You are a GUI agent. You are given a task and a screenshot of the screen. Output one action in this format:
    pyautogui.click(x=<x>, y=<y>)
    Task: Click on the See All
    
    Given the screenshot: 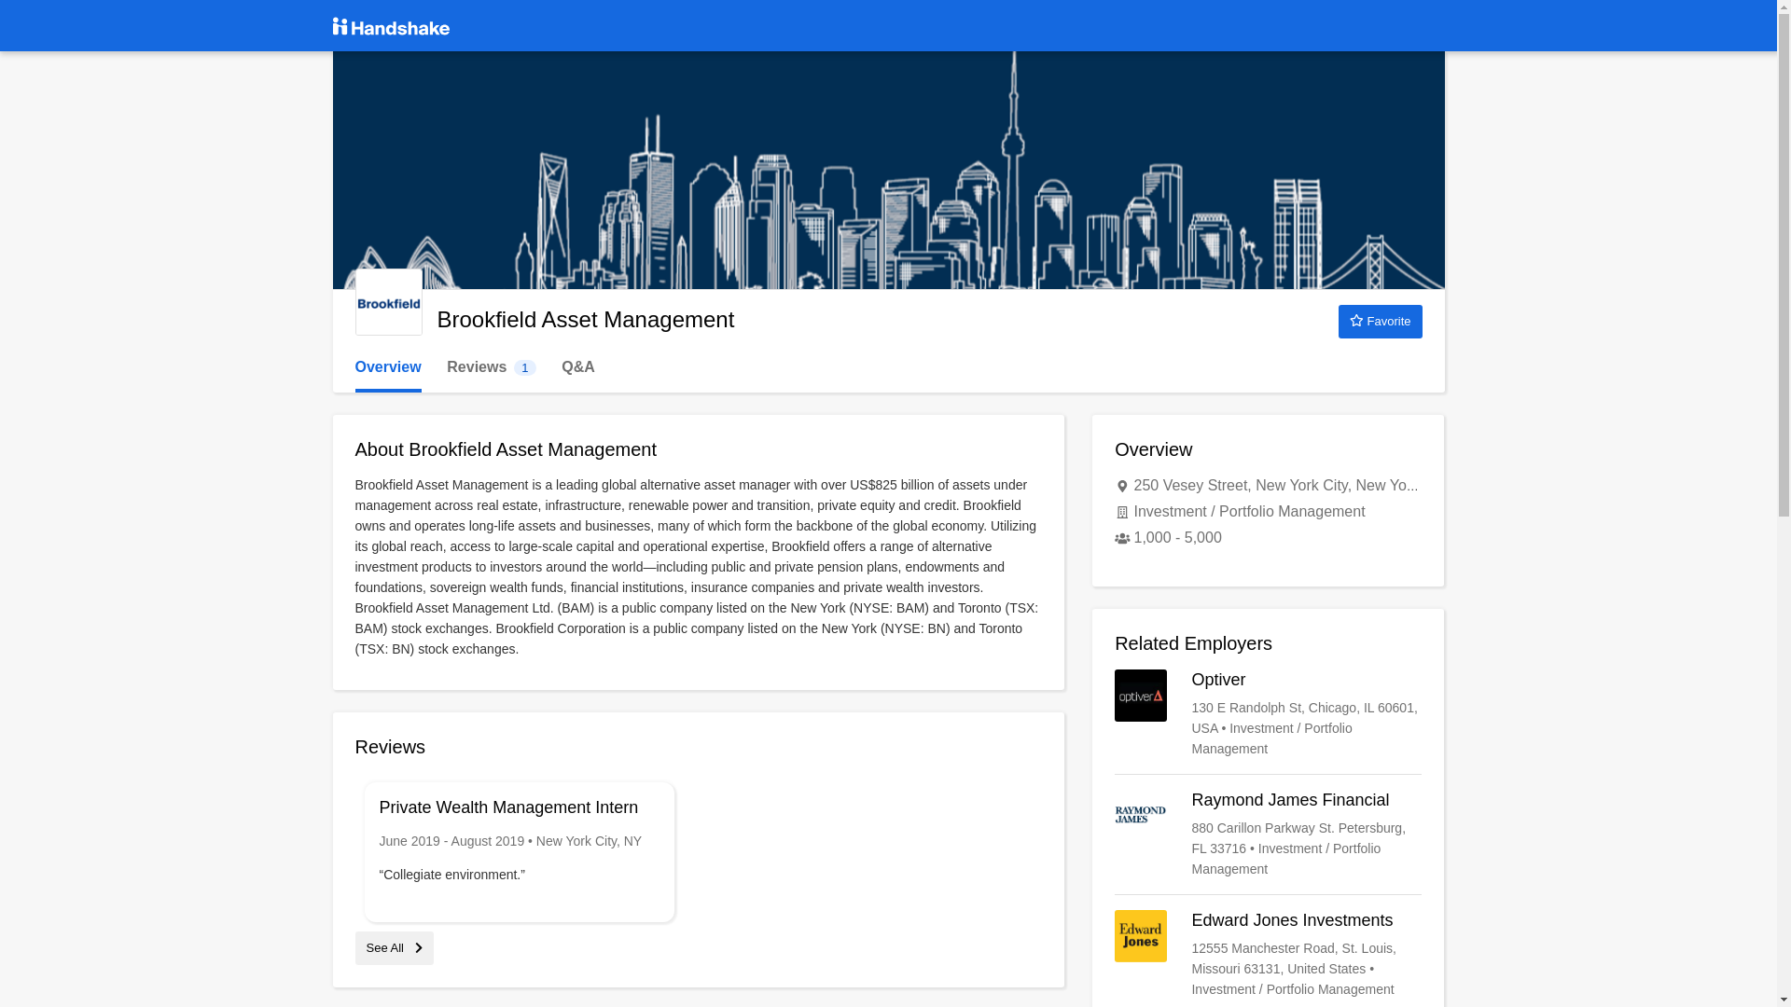 What is the action you would take?
    pyautogui.click(x=491, y=367)
    